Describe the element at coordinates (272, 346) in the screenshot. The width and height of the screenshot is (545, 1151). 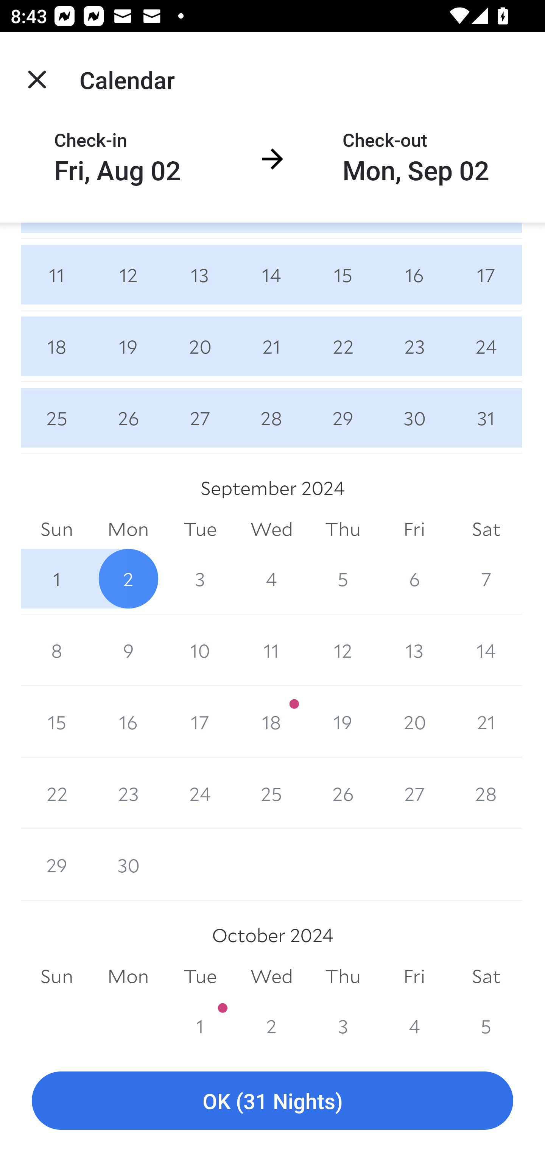
I see `21 21 August 2024` at that location.